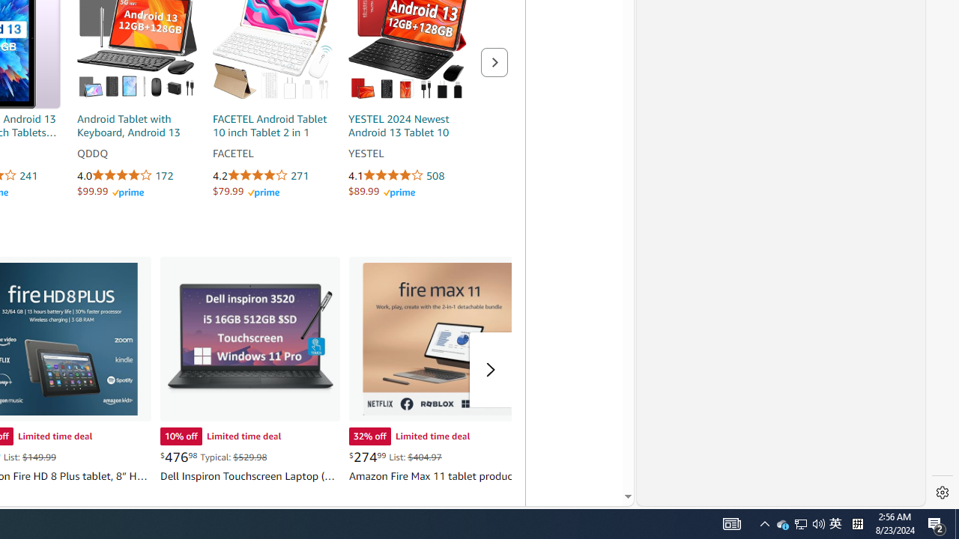 This screenshot has height=539, width=959. What do you see at coordinates (381, 191) in the screenshot?
I see `$89.99 Amazon Prime` at bounding box center [381, 191].